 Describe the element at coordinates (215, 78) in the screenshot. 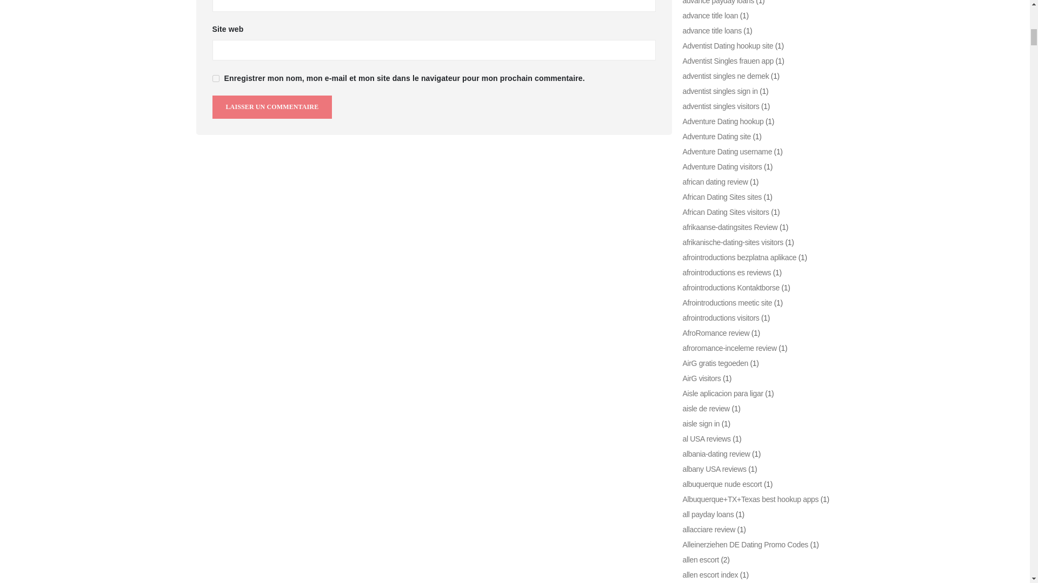

I see `yes` at that location.